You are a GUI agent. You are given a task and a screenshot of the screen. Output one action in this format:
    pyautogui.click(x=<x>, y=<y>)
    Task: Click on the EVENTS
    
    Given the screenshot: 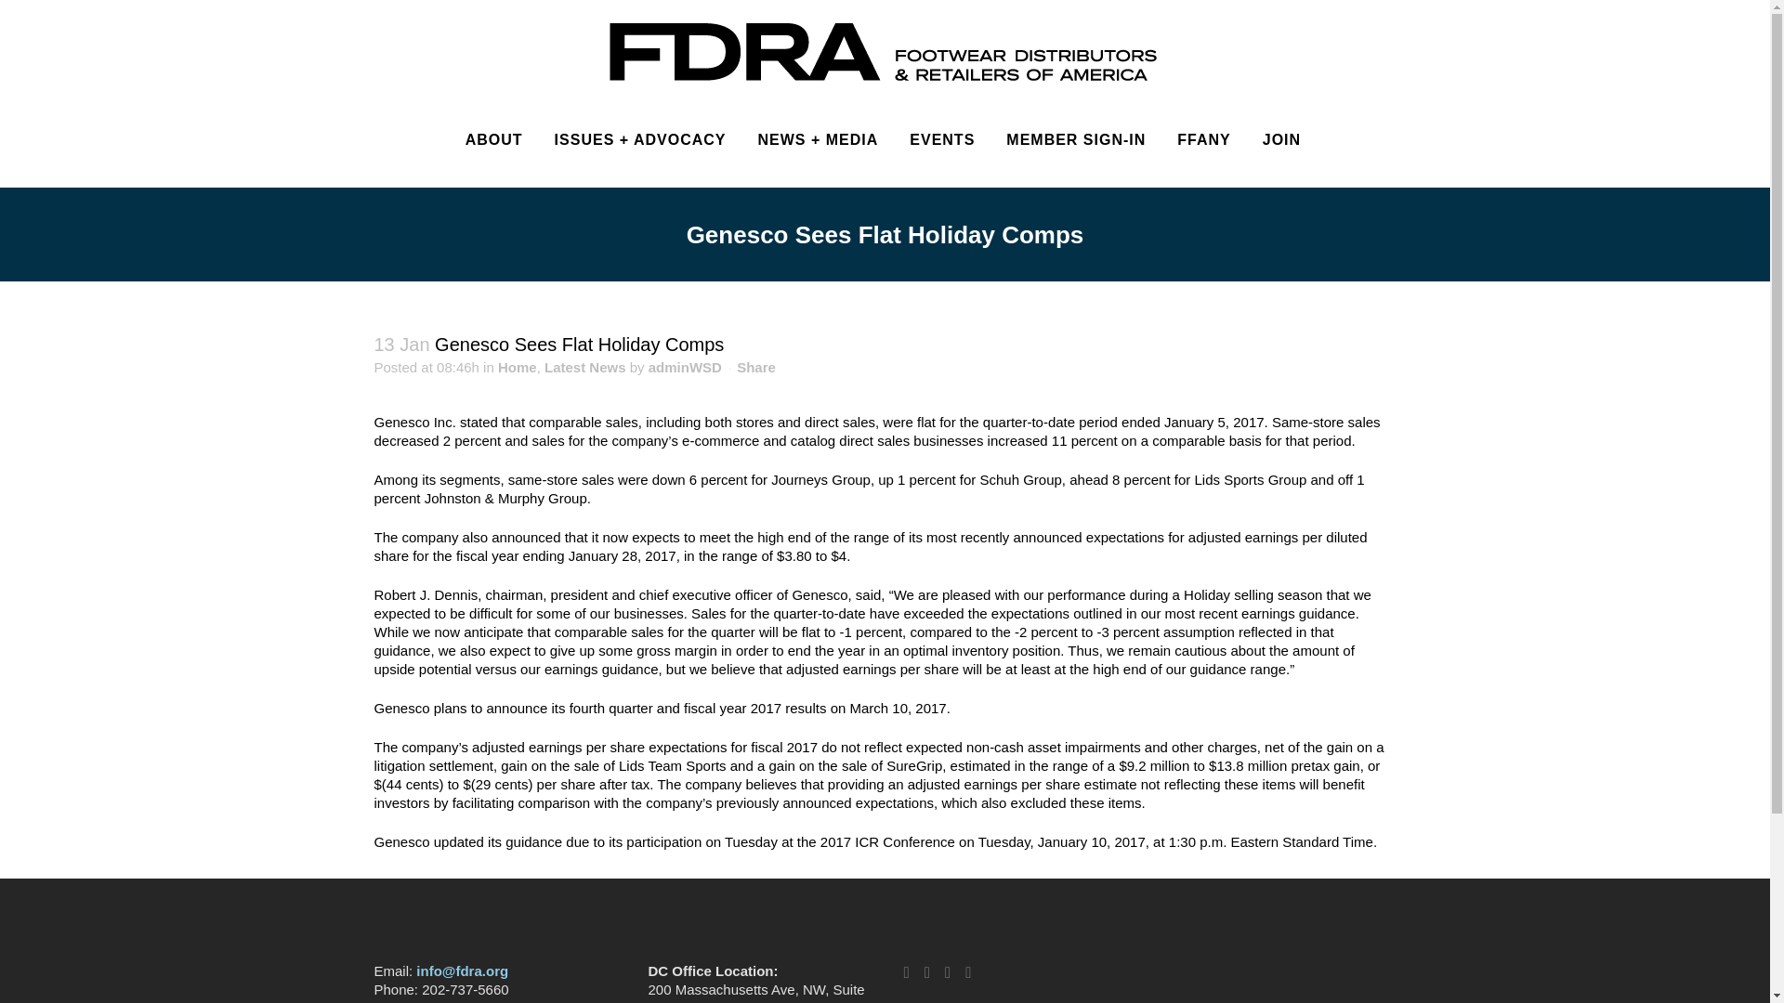 What is the action you would take?
    pyautogui.click(x=941, y=139)
    